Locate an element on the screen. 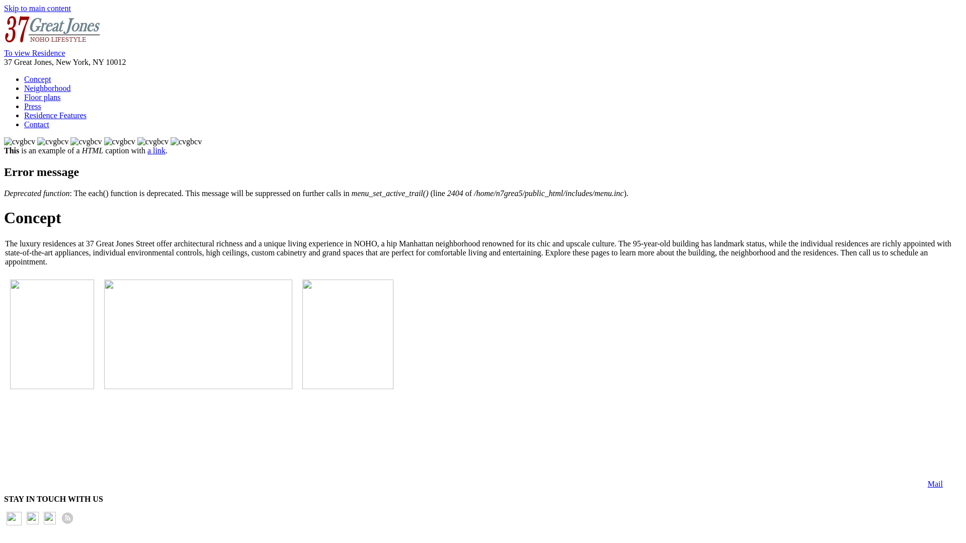  Neighborhood is located at coordinates (47, 88).